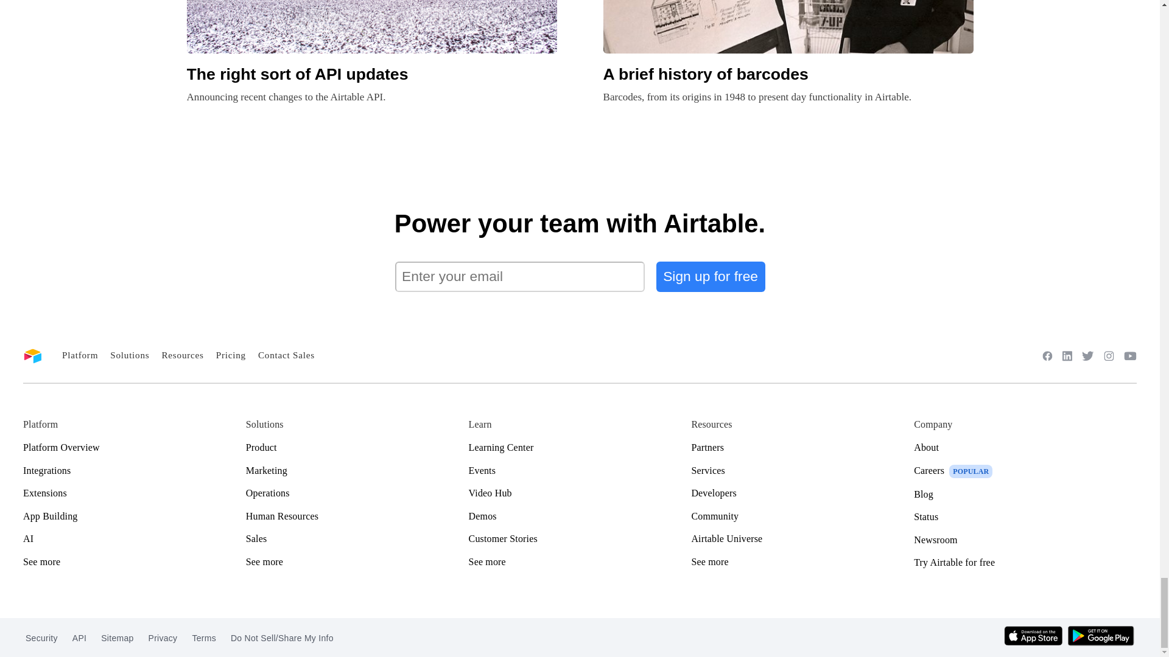 The width and height of the screenshot is (1169, 657). What do you see at coordinates (286, 354) in the screenshot?
I see `Contact Sales` at bounding box center [286, 354].